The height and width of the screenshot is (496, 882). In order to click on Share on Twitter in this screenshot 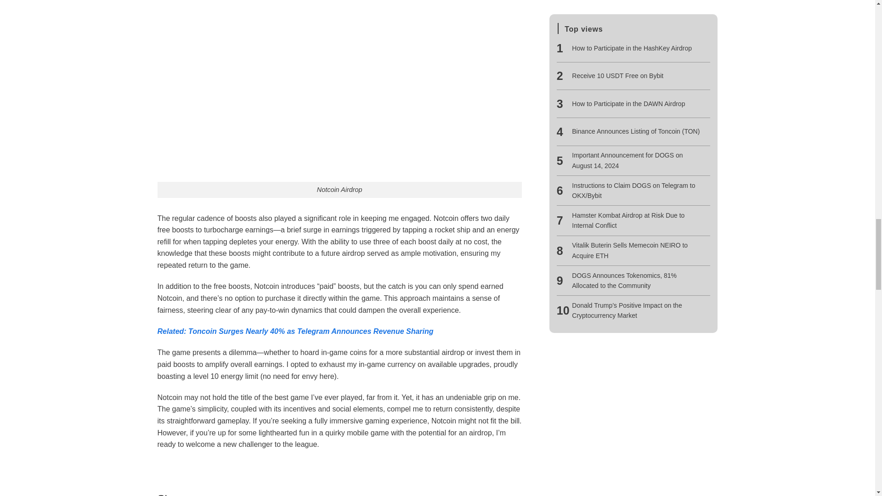, I will do `click(216, 495)`.